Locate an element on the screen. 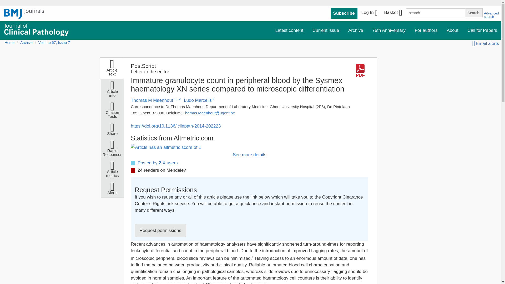 This screenshot has height=284, width=505. Basket is located at coordinates (393, 13).